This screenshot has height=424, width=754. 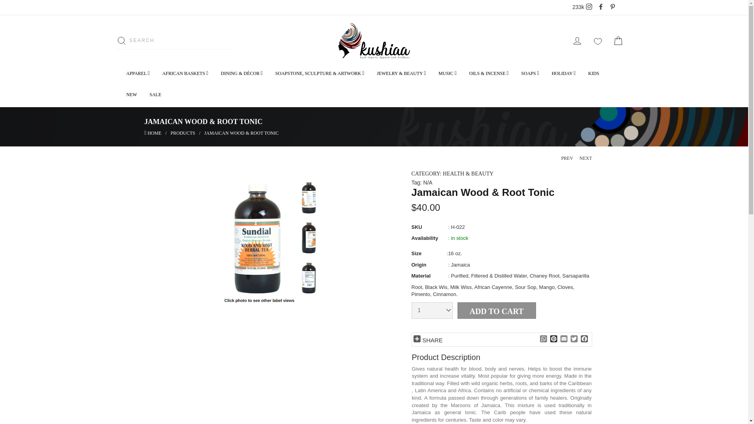 What do you see at coordinates (34, 42) in the screenshot?
I see `Kushiaa Sale` at bounding box center [34, 42].